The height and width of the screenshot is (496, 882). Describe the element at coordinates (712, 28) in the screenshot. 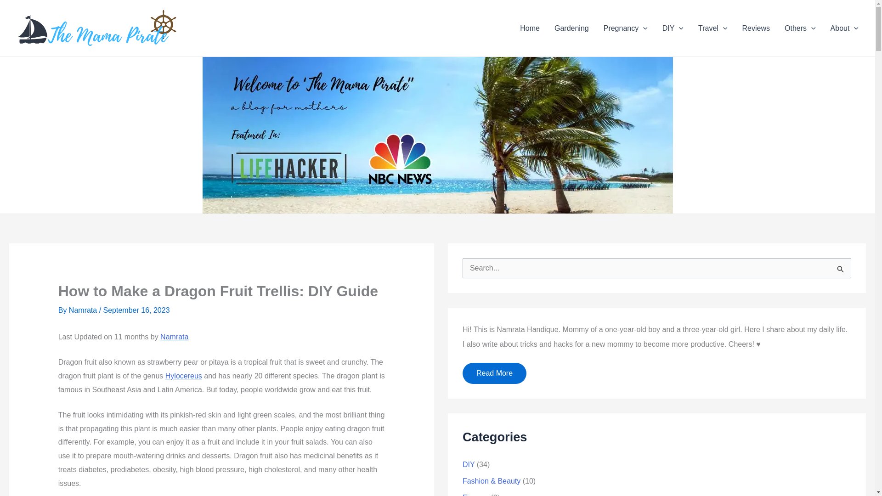

I see `Travel` at that location.